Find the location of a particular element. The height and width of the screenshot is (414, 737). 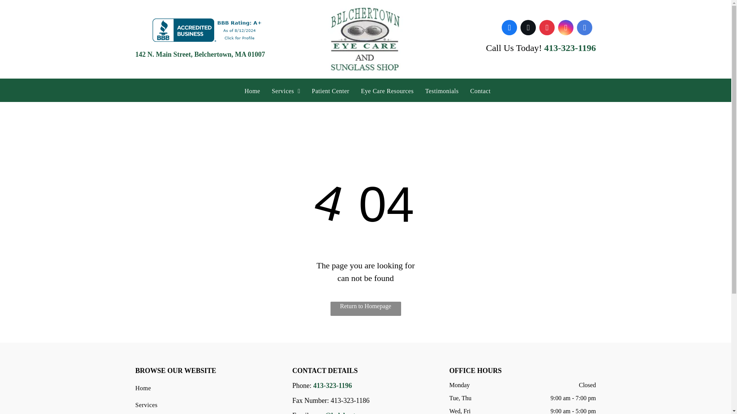

Testimonials is located at coordinates (441, 91).